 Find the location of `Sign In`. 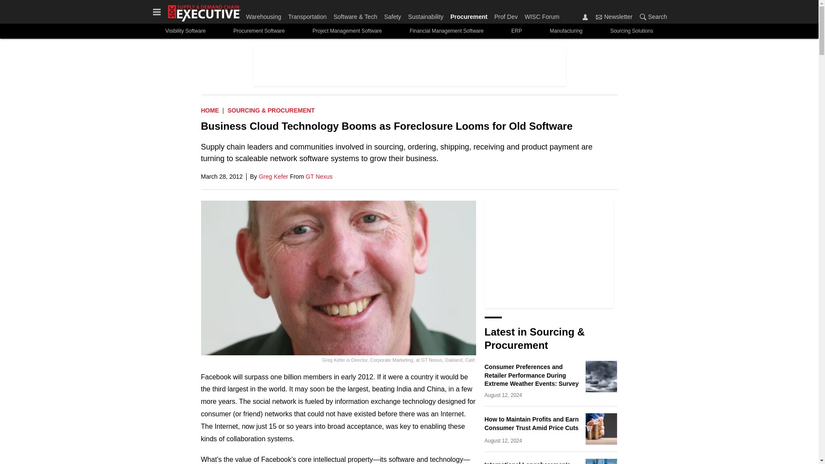

Sign In is located at coordinates (585, 17).